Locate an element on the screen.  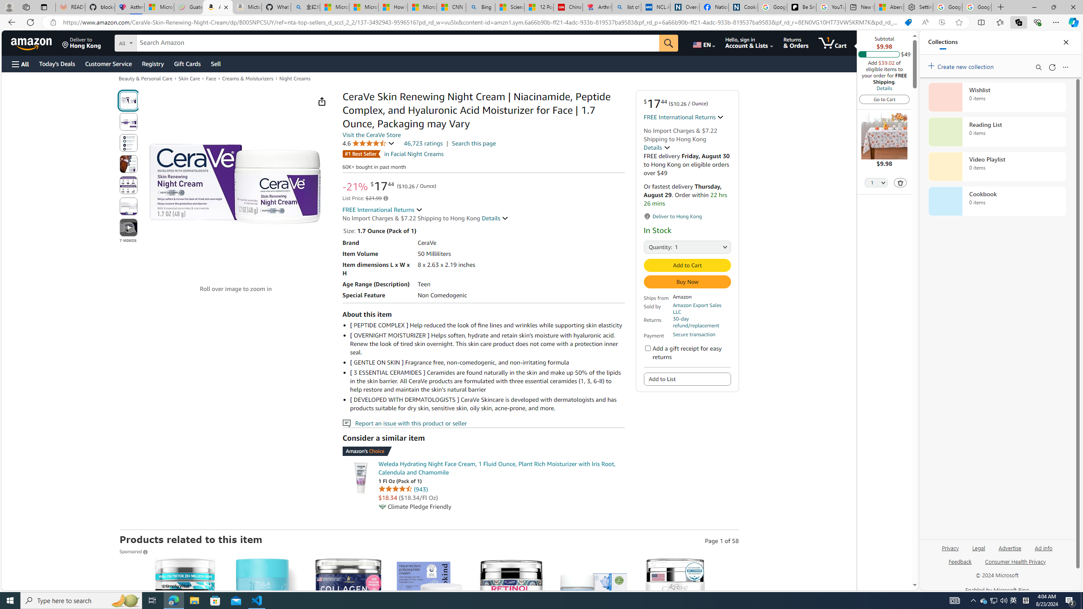
Reading List collection, 0 items is located at coordinates (997, 132).